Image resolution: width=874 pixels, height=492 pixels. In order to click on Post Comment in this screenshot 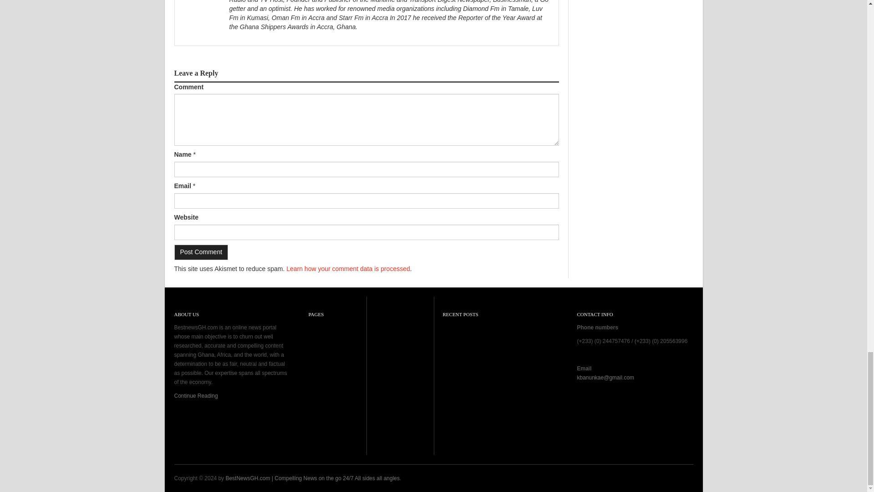, I will do `click(201, 252)`.